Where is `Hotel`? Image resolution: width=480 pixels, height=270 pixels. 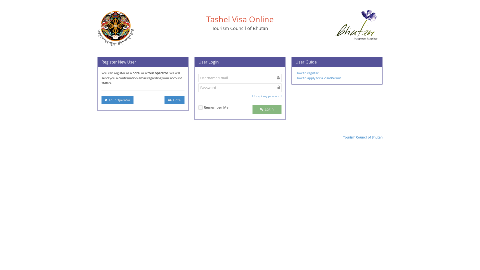 Hotel is located at coordinates (174, 100).